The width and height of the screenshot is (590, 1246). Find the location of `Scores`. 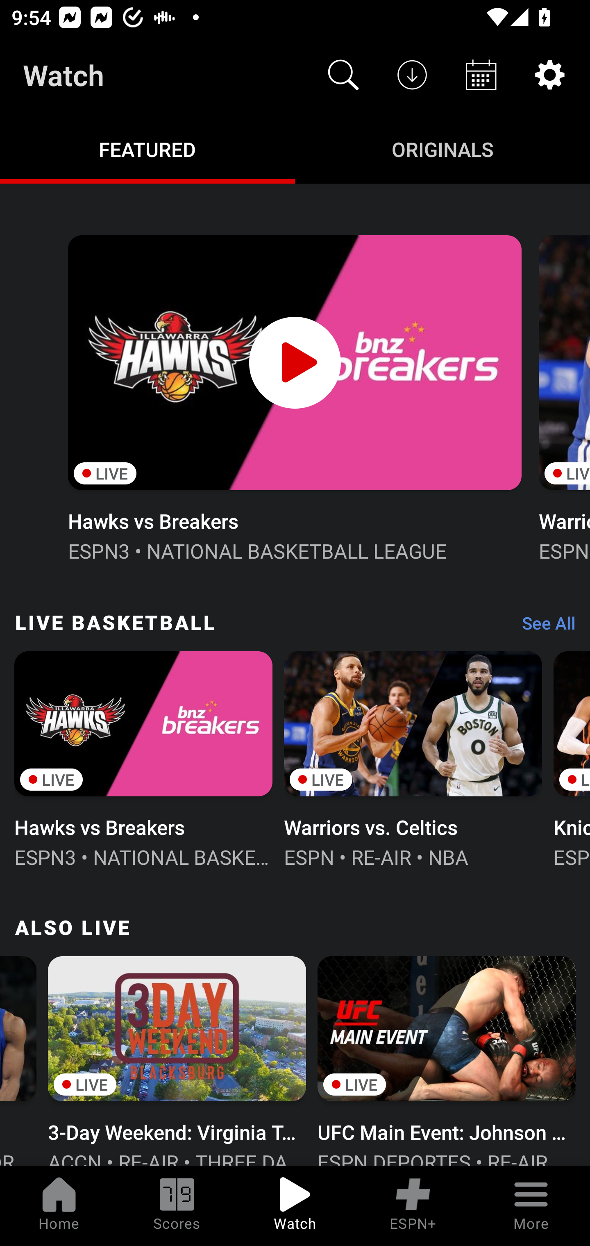

Scores is located at coordinates (177, 1206).